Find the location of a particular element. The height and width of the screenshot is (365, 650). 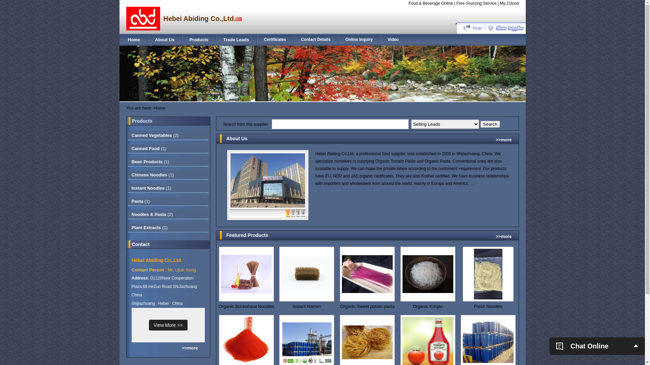

4 is located at coordinates (303, 213).